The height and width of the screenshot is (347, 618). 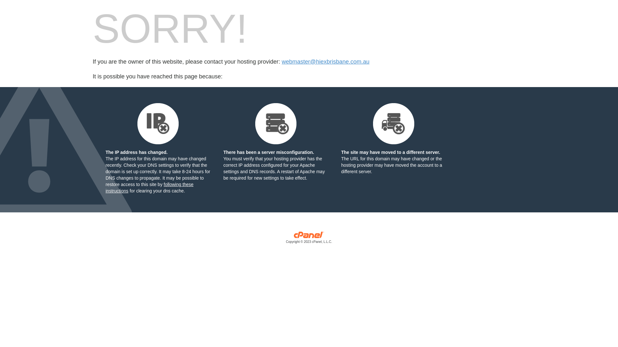 I want to click on webmaster@hiexbrisbane.com.au, so click(x=325, y=62).